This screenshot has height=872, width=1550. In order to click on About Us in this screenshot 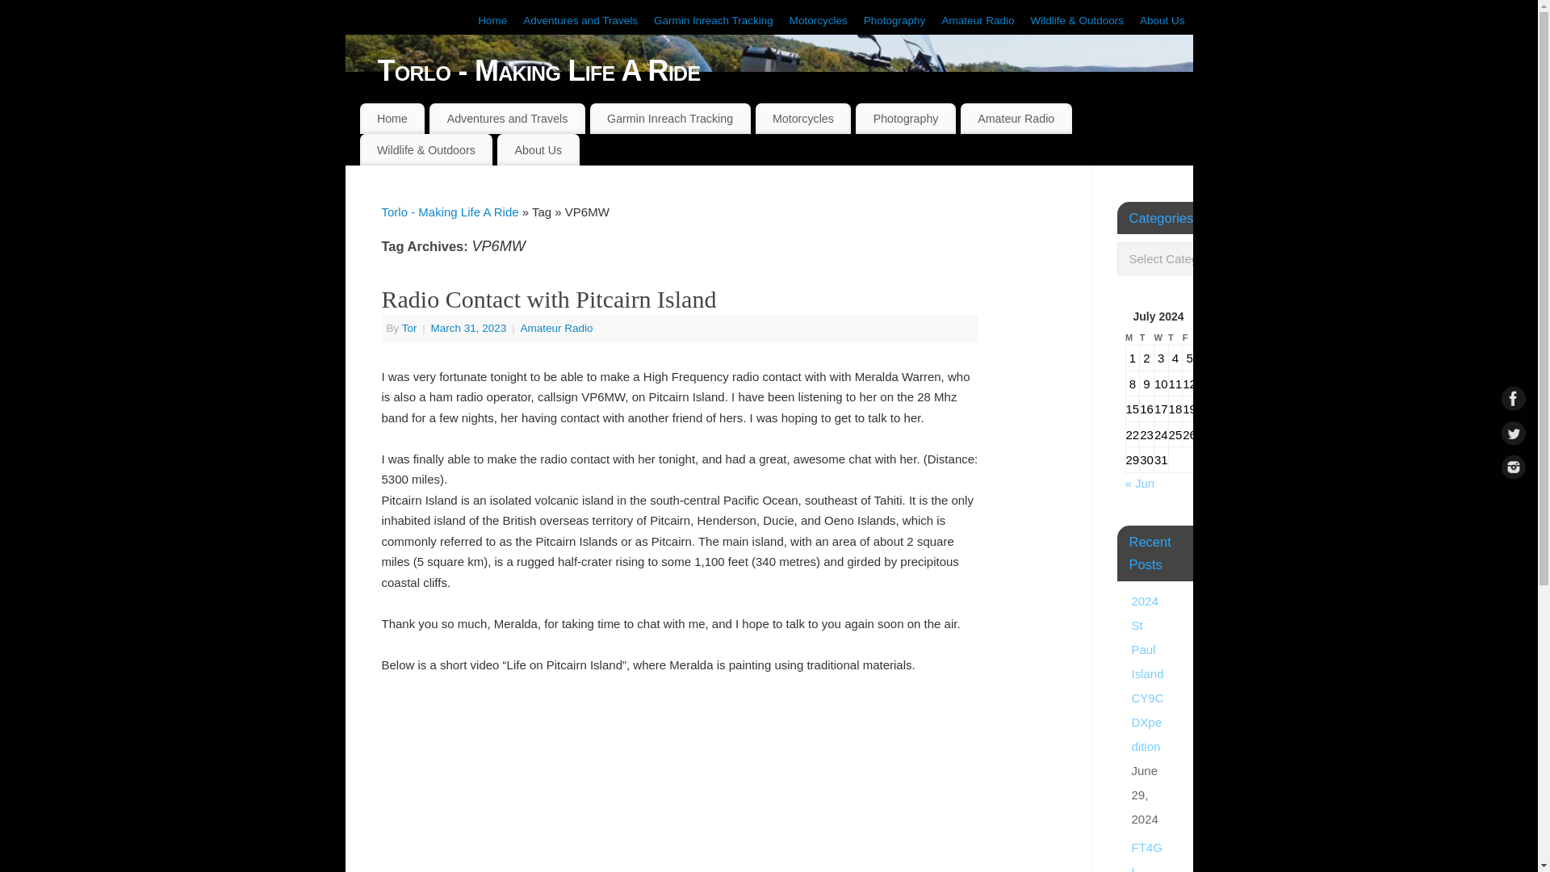, I will do `click(1162, 21)`.